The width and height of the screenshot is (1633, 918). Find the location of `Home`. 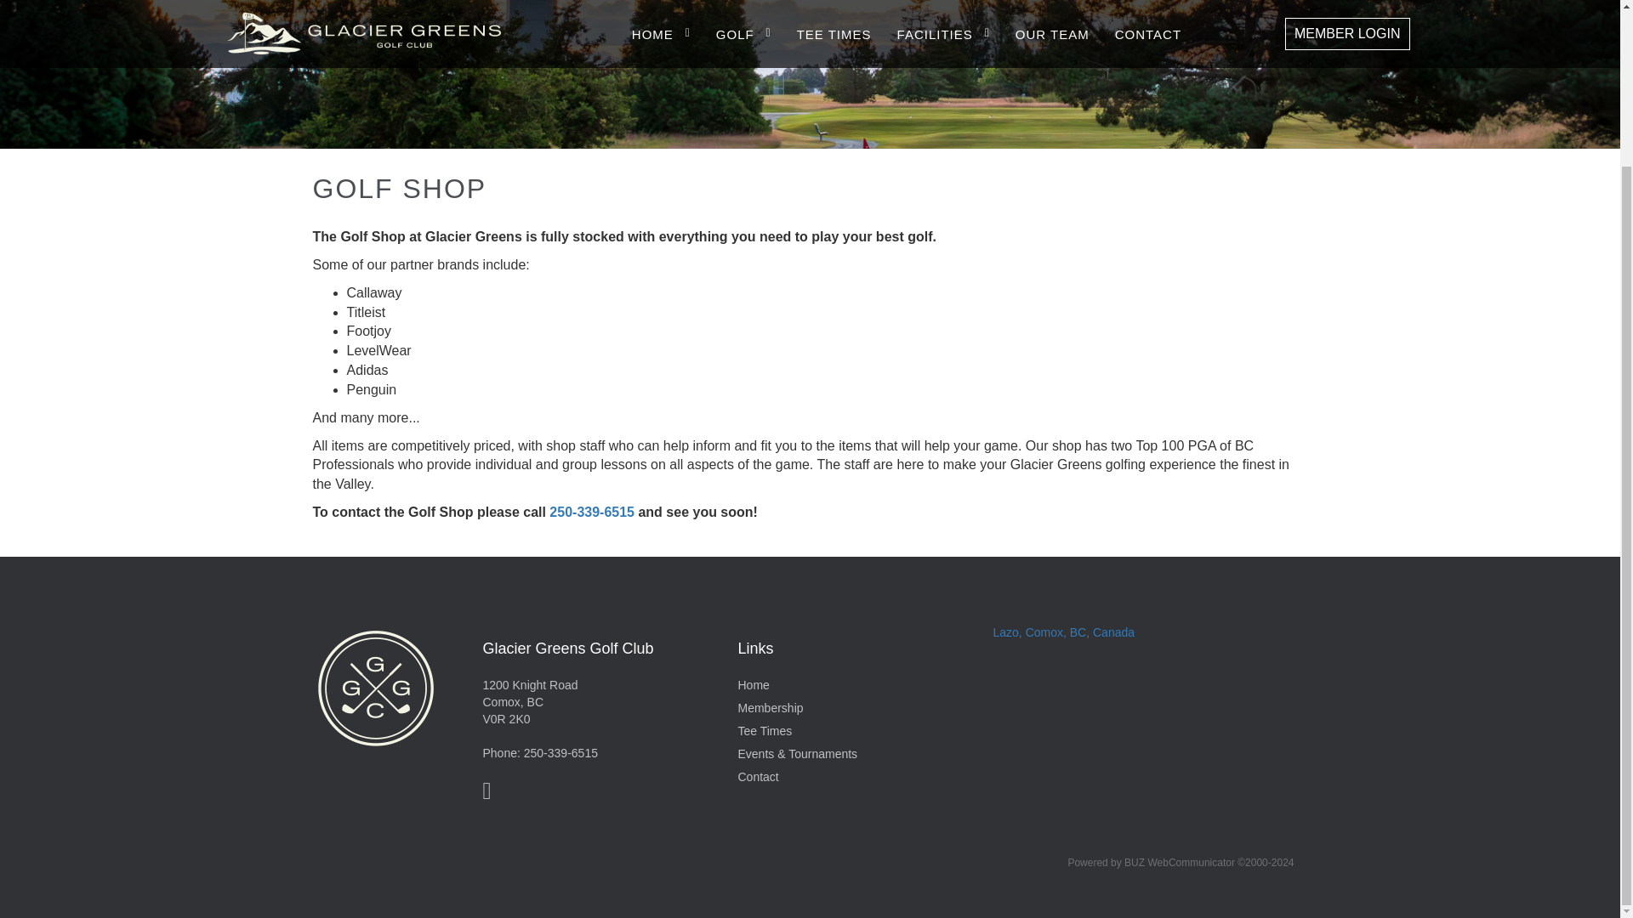

Home is located at coordinates (754, 685).